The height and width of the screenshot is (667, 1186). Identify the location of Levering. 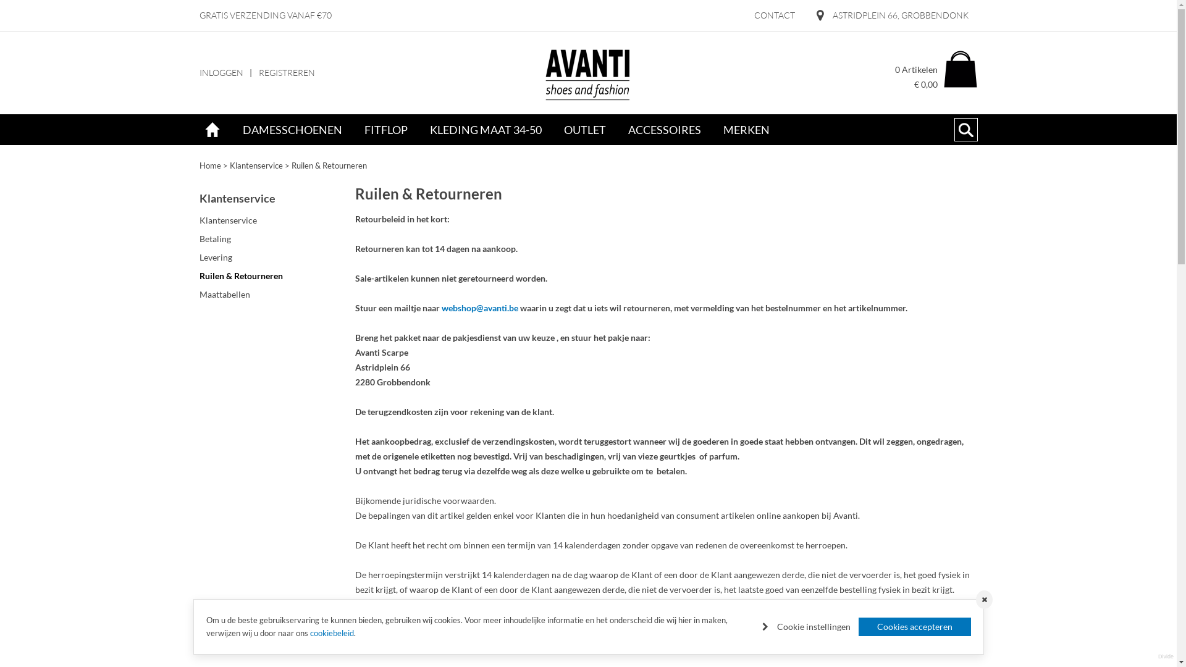
(272, 258).